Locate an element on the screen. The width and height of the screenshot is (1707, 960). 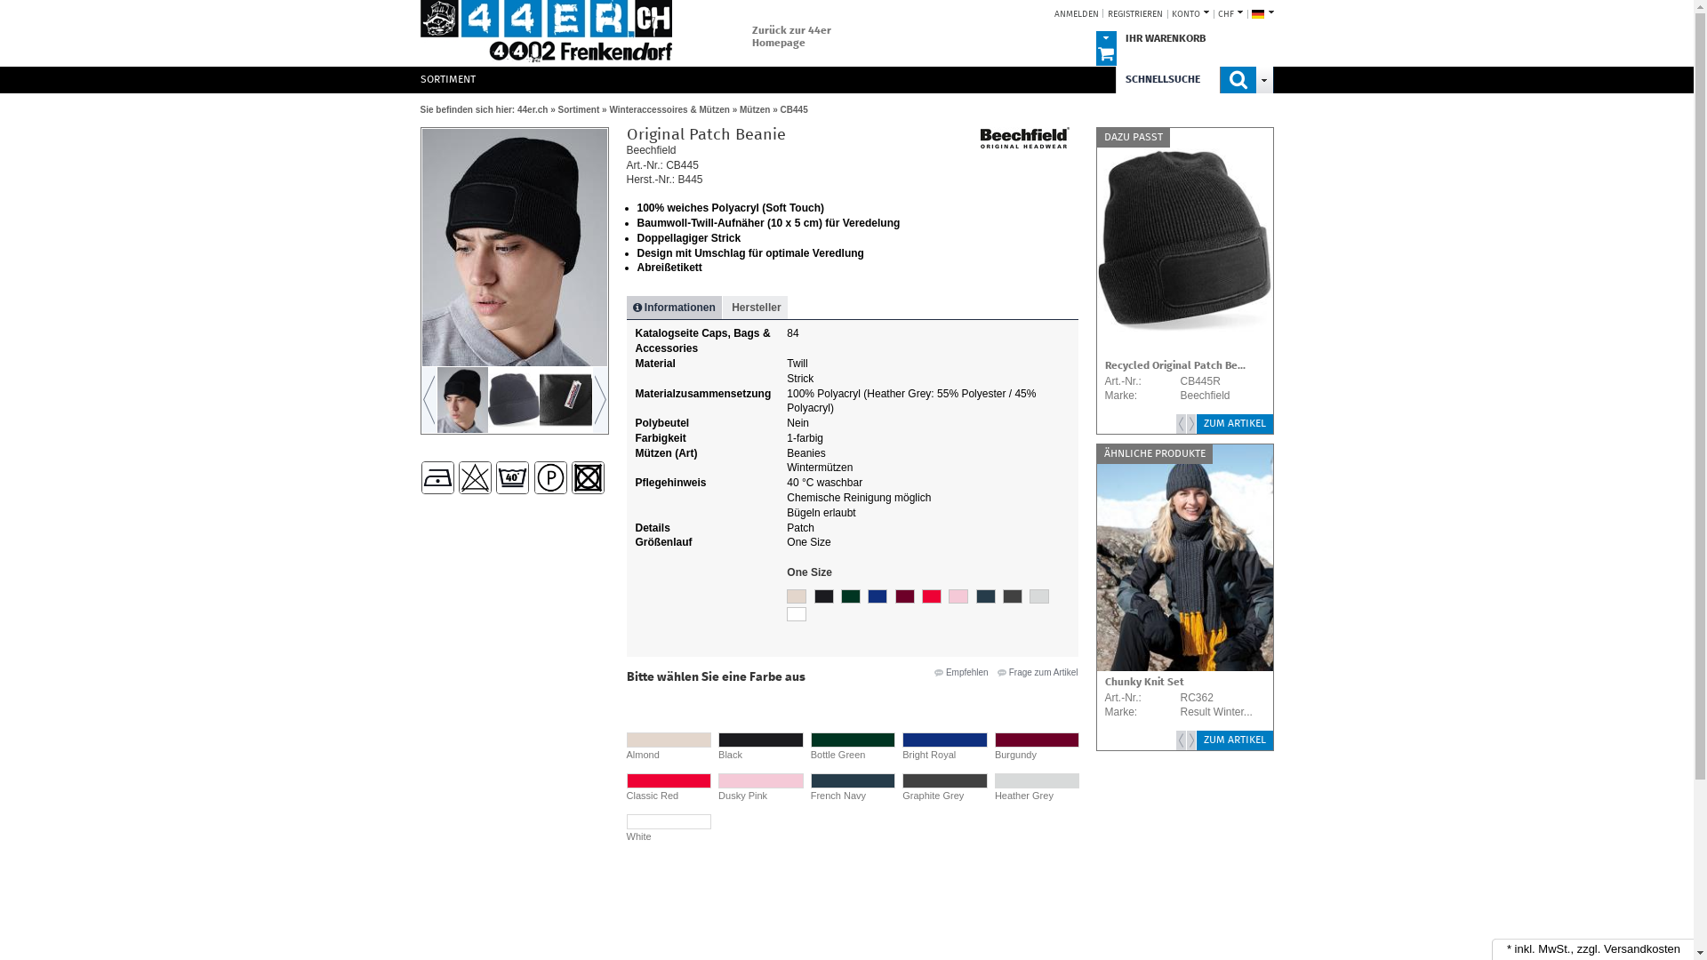
Dusky Pink is located at coordinates (958, 596).